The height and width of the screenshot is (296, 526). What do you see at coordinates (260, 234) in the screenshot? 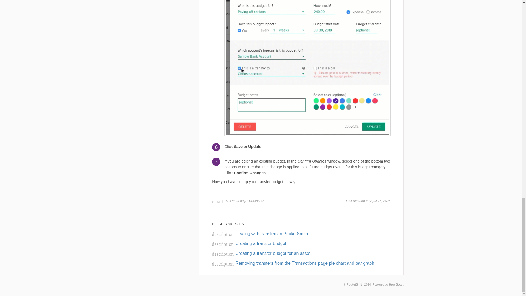
I see `Dealing with transfers in PocketSmith` at bounding box center [260, 234].